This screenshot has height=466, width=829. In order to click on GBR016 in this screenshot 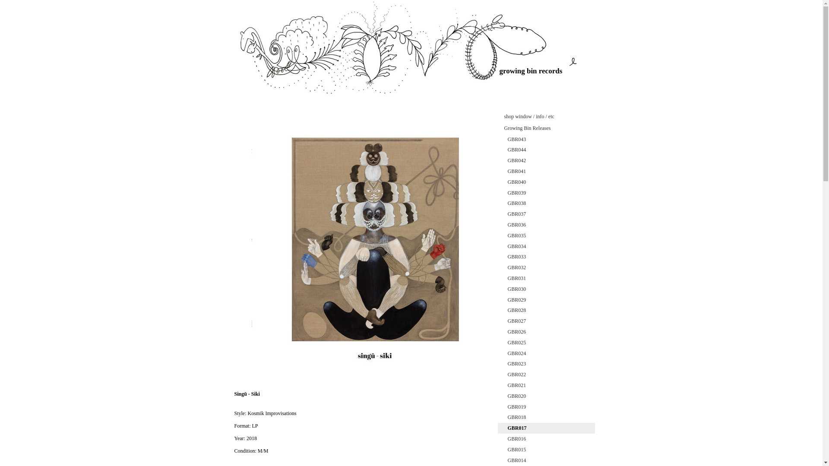, I will do `click(546, 439)`.